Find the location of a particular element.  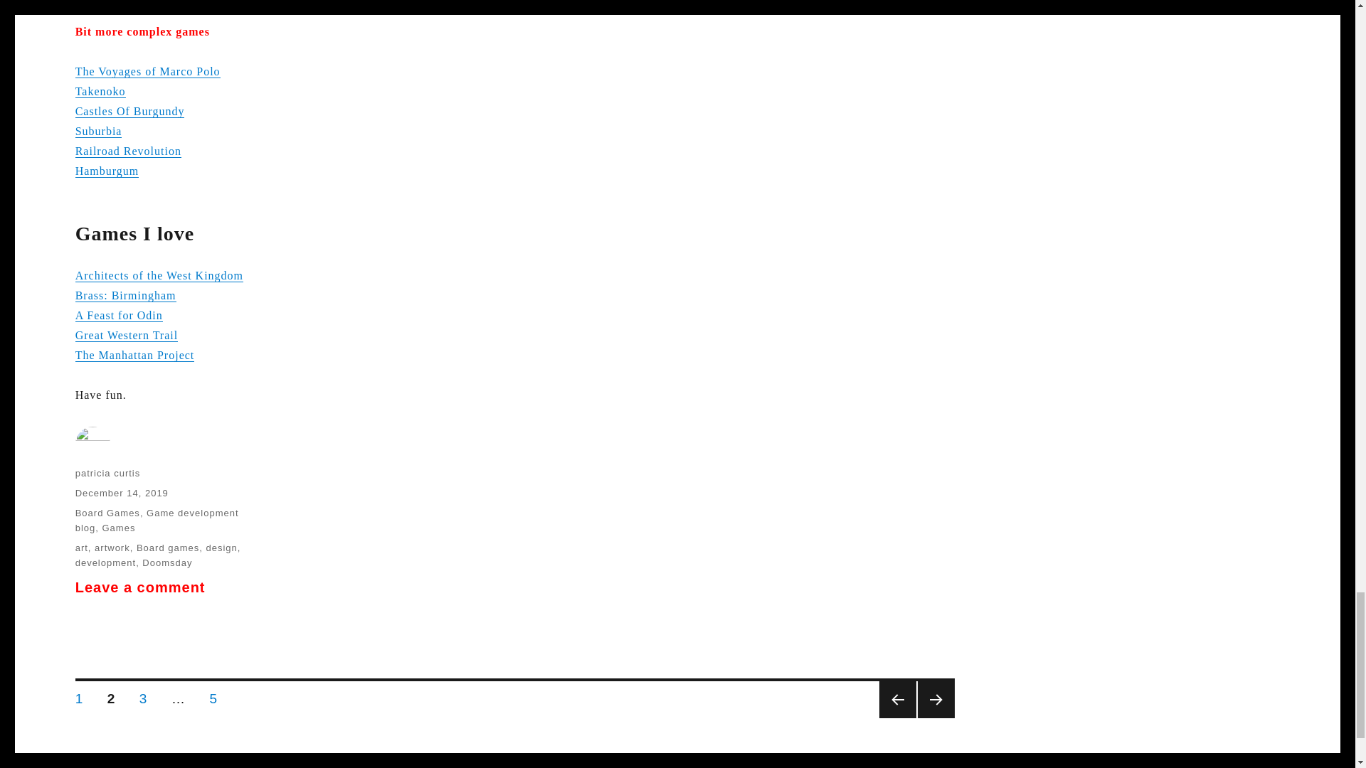

The Voyages of Marco Polo is located at coordinates (147, 71).